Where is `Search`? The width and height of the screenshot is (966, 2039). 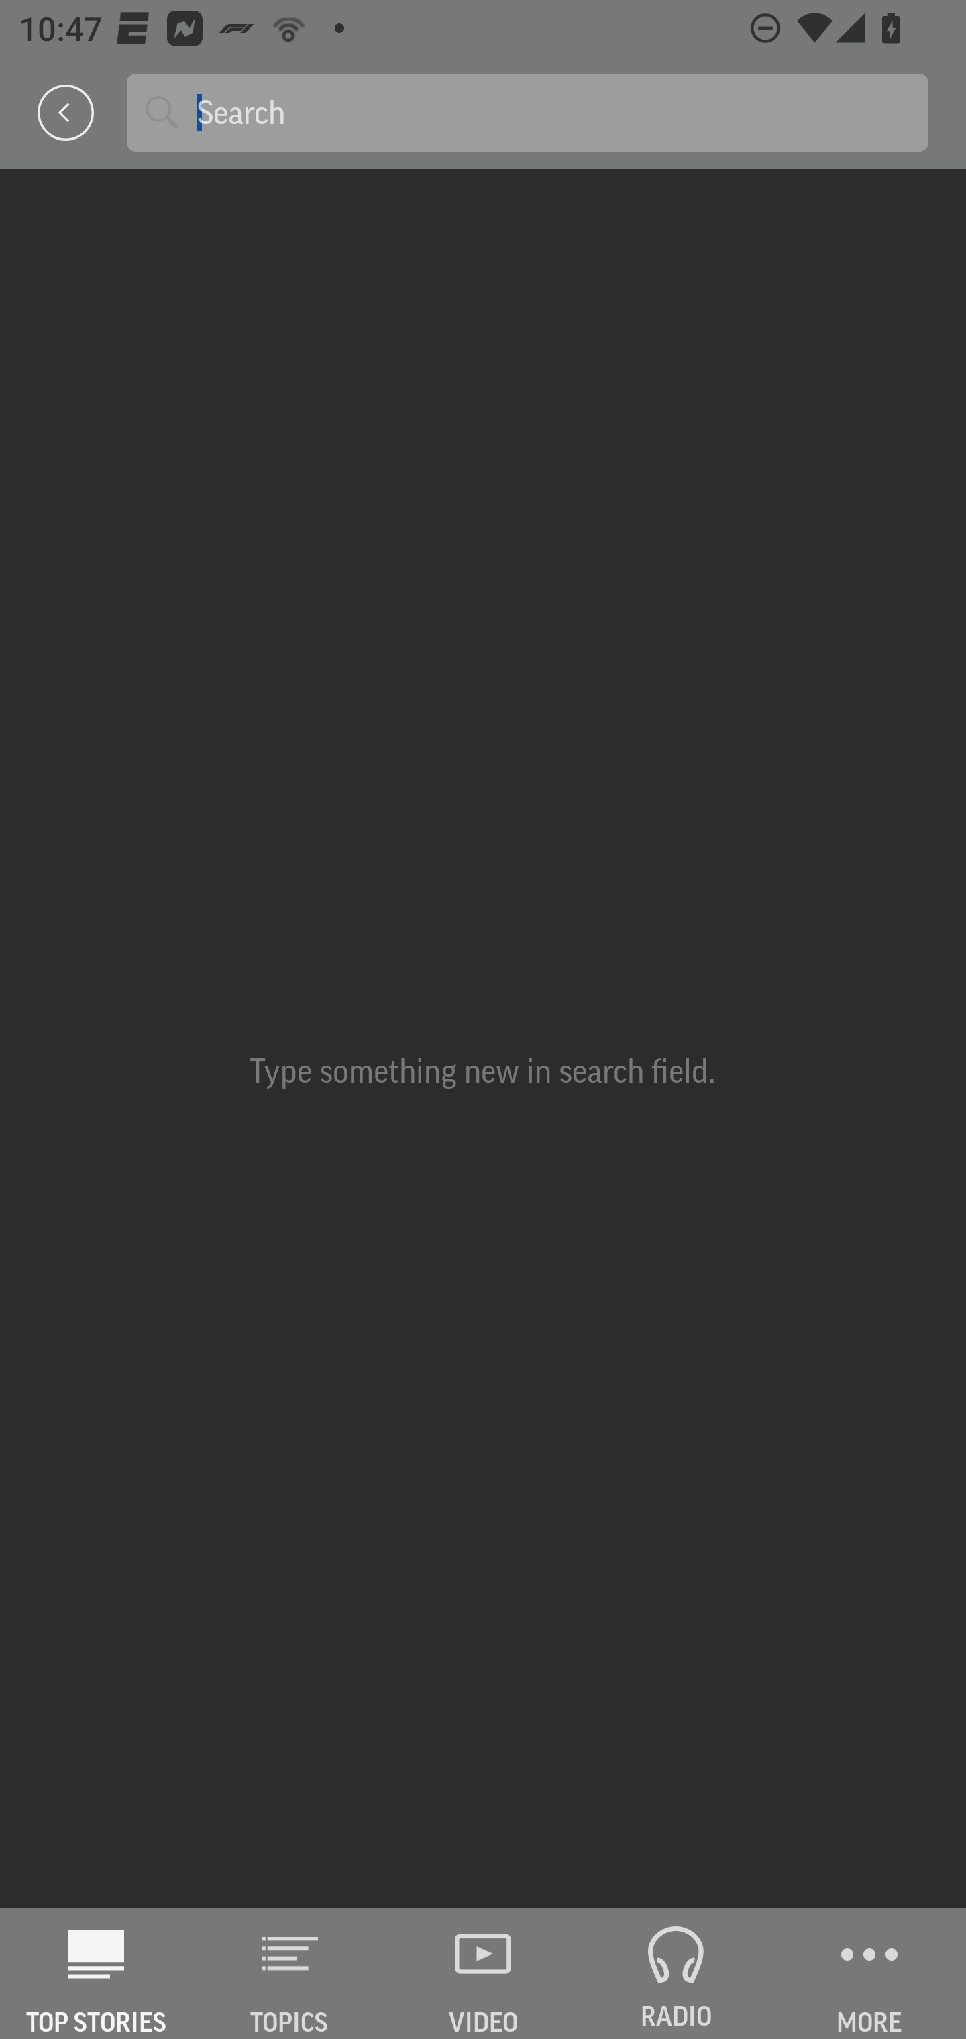 Search is located at coordinates (553, 111).